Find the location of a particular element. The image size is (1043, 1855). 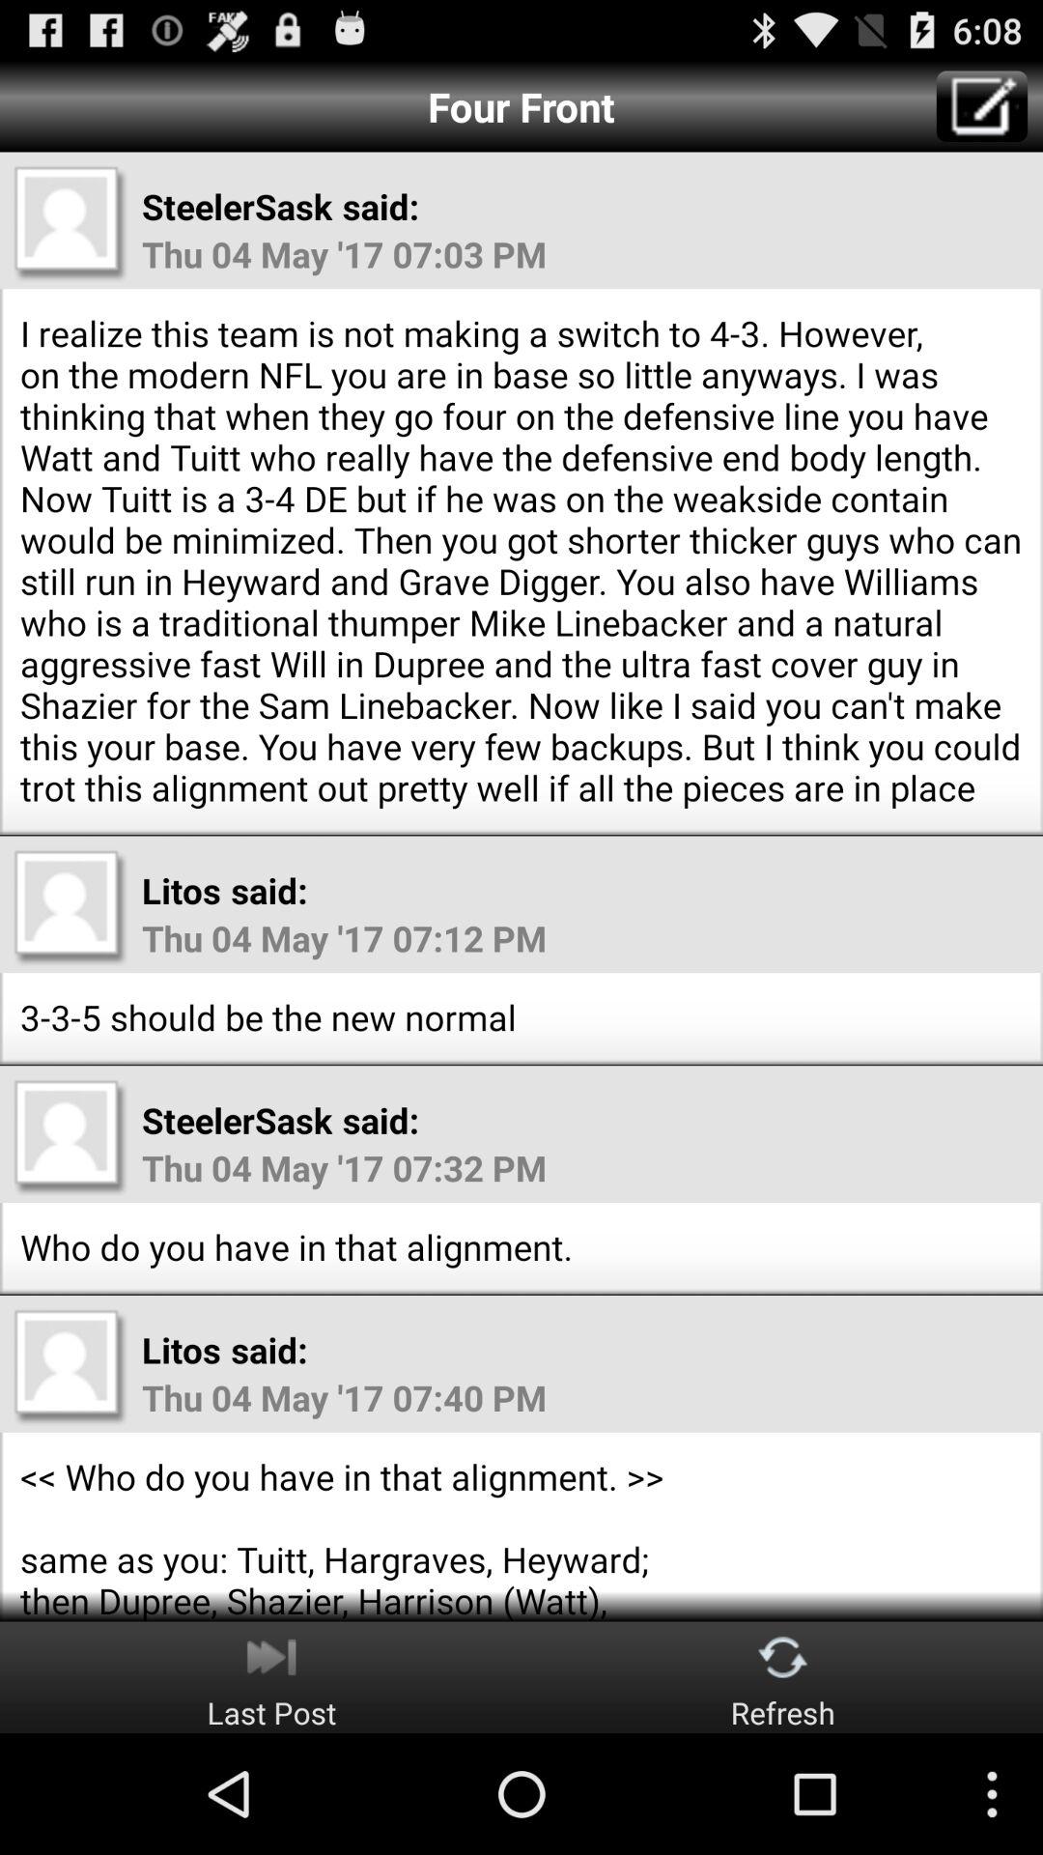

open refresh button is located at coordinates (782, 1677).